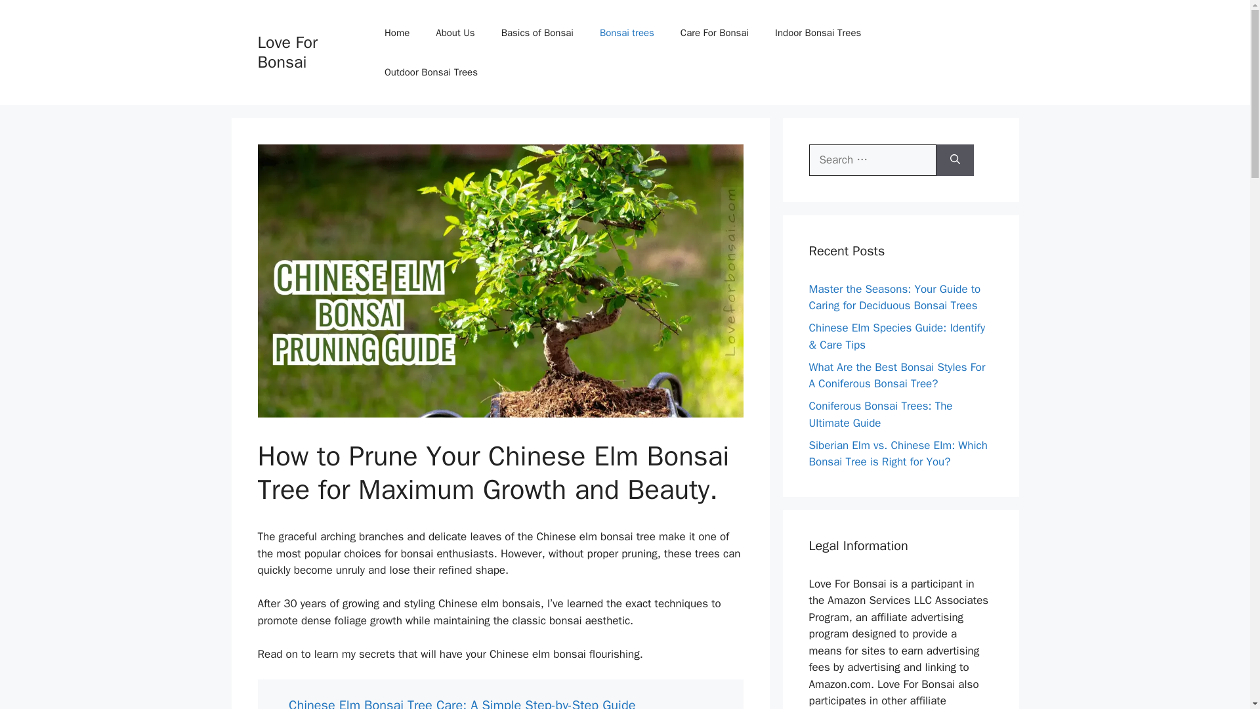 Image resolution: width=1260 pixels, height=709 pixels. What do you see at coordinates (396, 33) in the screenshot?
I see `Home` at bounding box center [396, 33].